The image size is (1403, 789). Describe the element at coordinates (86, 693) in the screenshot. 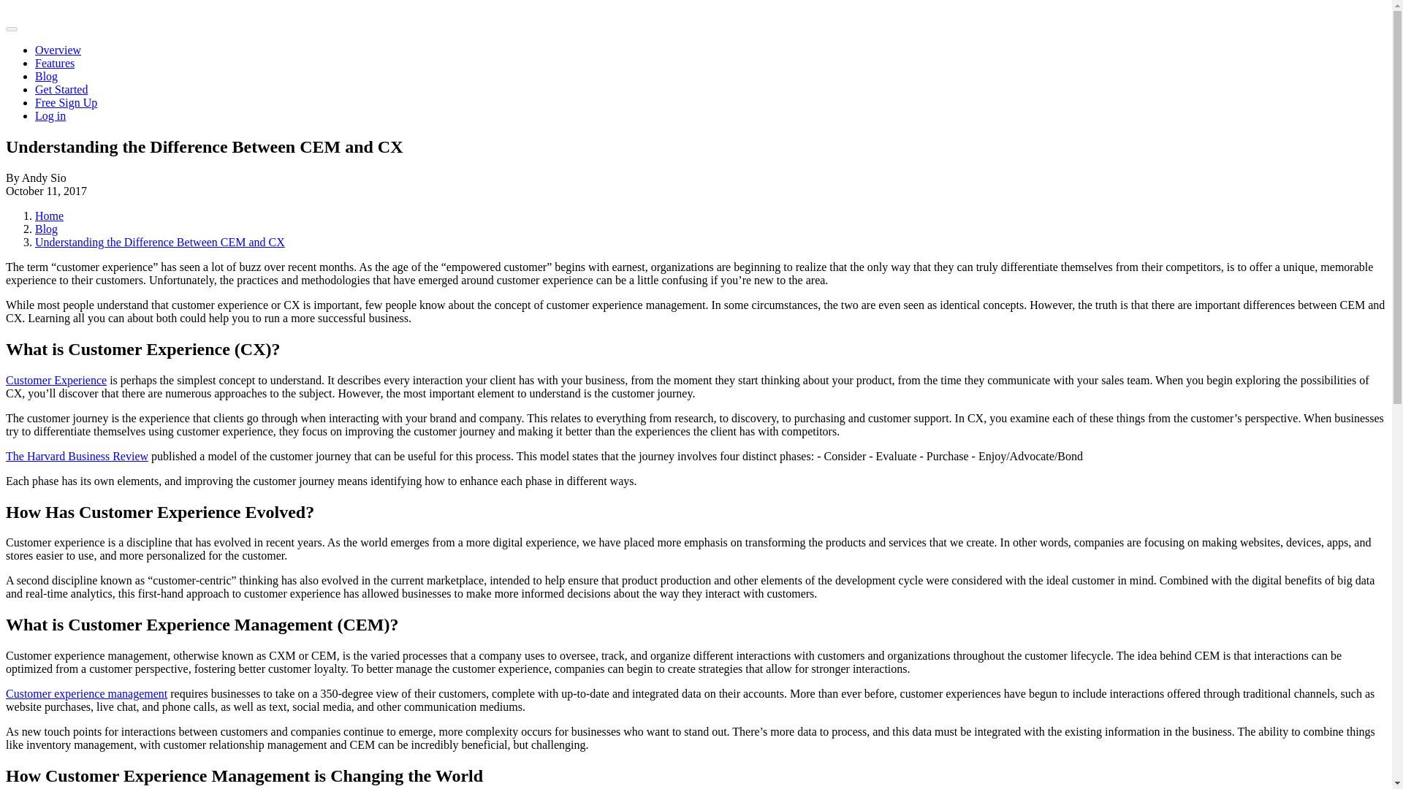

I see `Customer experience management` at that location.